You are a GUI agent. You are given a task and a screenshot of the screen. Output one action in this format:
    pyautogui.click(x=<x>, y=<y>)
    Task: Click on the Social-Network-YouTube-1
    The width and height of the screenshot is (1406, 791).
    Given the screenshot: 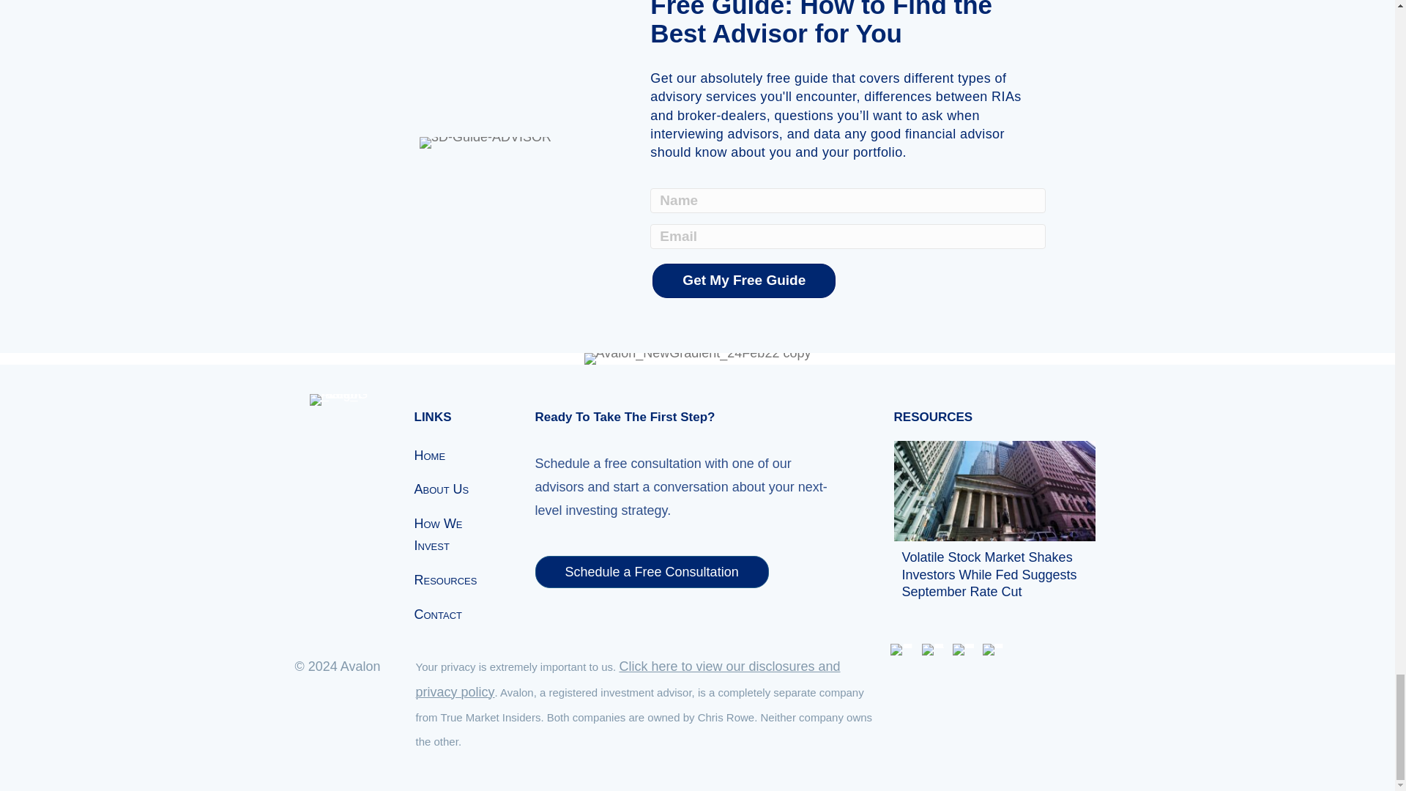 What is the action you would take?
    pyautogui.click(x=993, y=650)
    